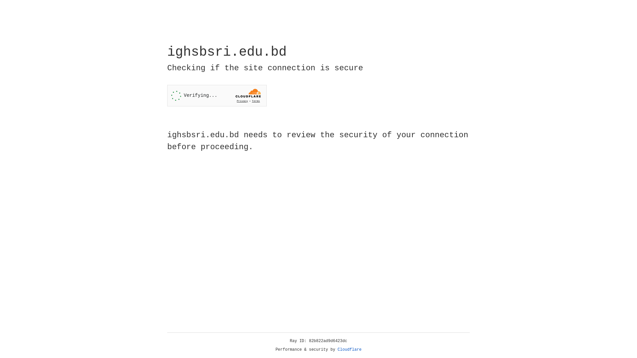 Image resolution: width=637 pixels, height=358 pixels. I want to click on Cloudflare, so click(350, 350).